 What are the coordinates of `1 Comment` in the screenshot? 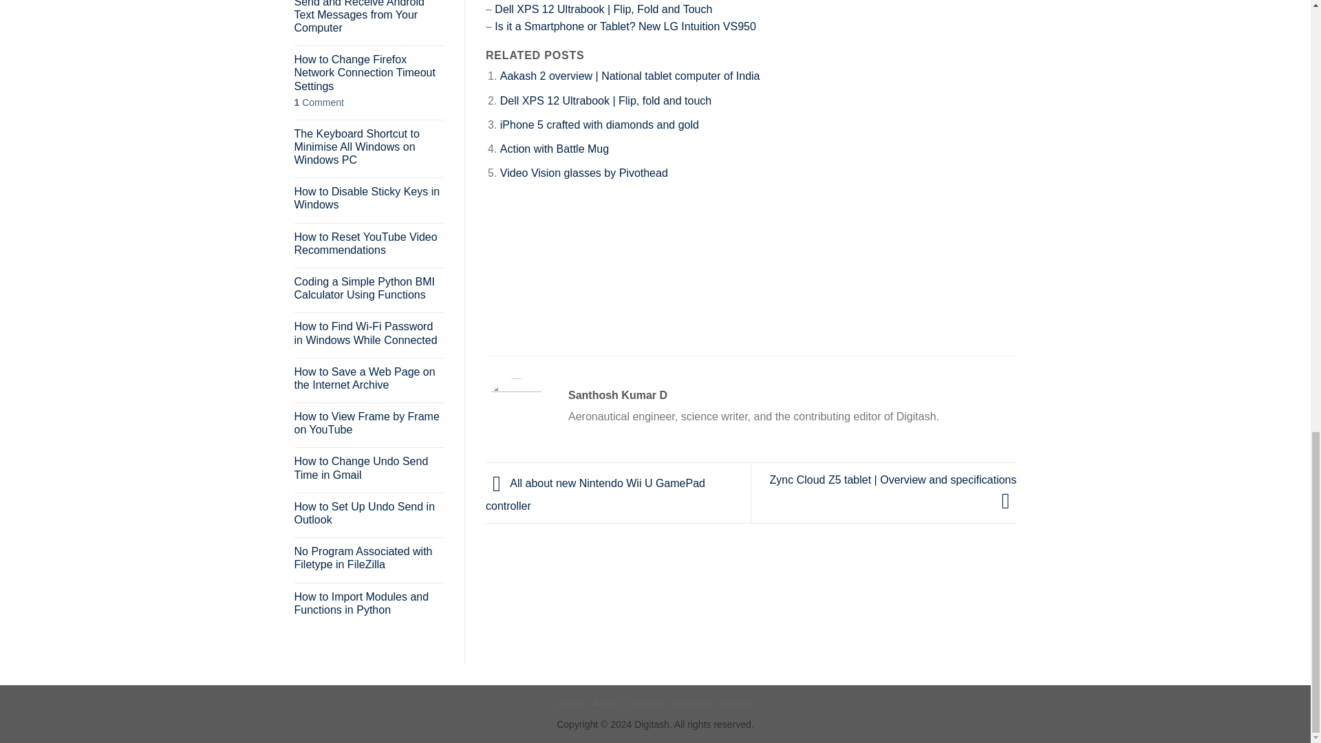 It's located at (369, 103).